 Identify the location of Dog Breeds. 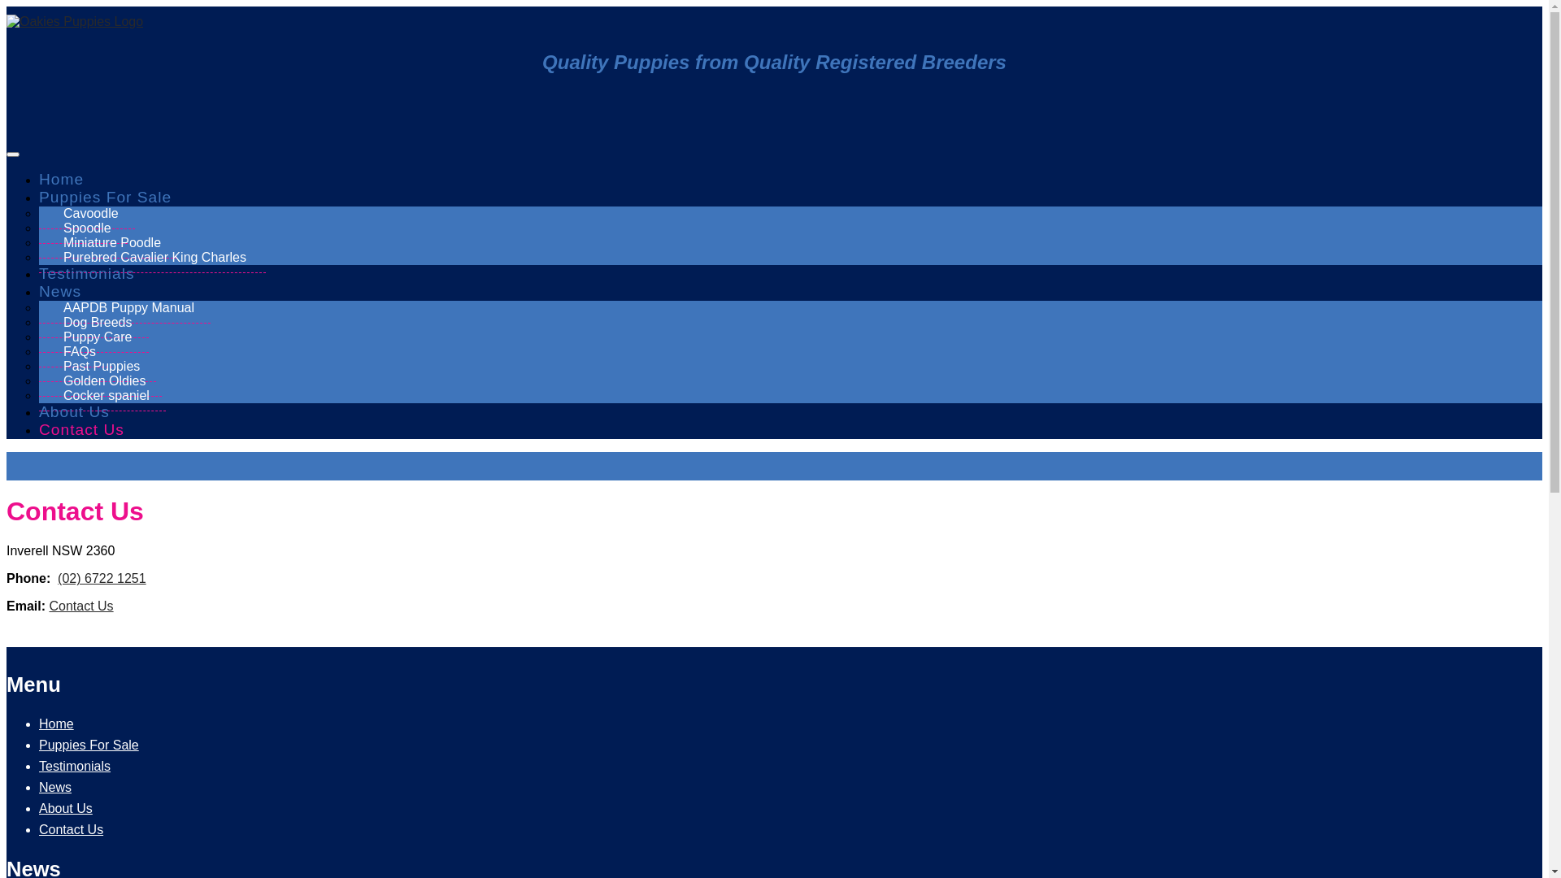
(94, 323).